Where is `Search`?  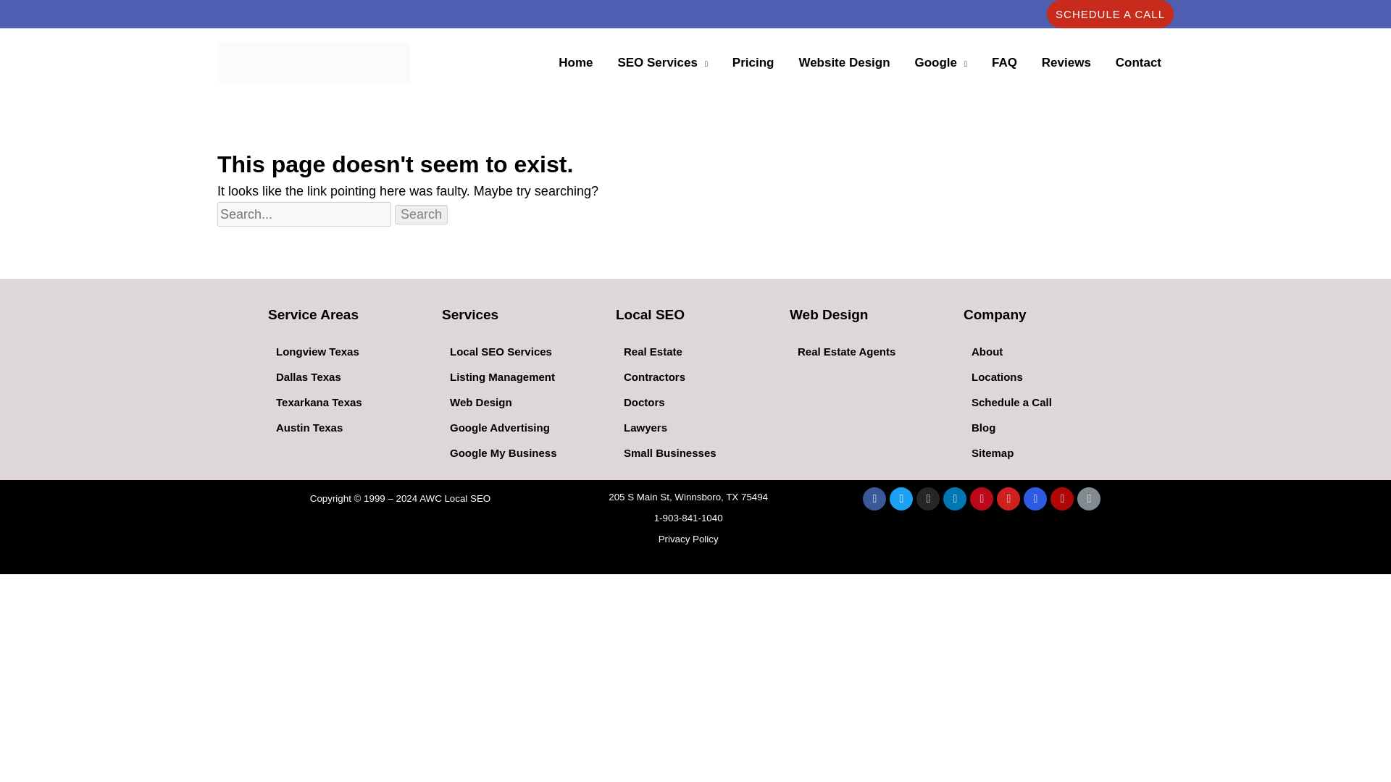
Search is located at coordinates (422, 214).